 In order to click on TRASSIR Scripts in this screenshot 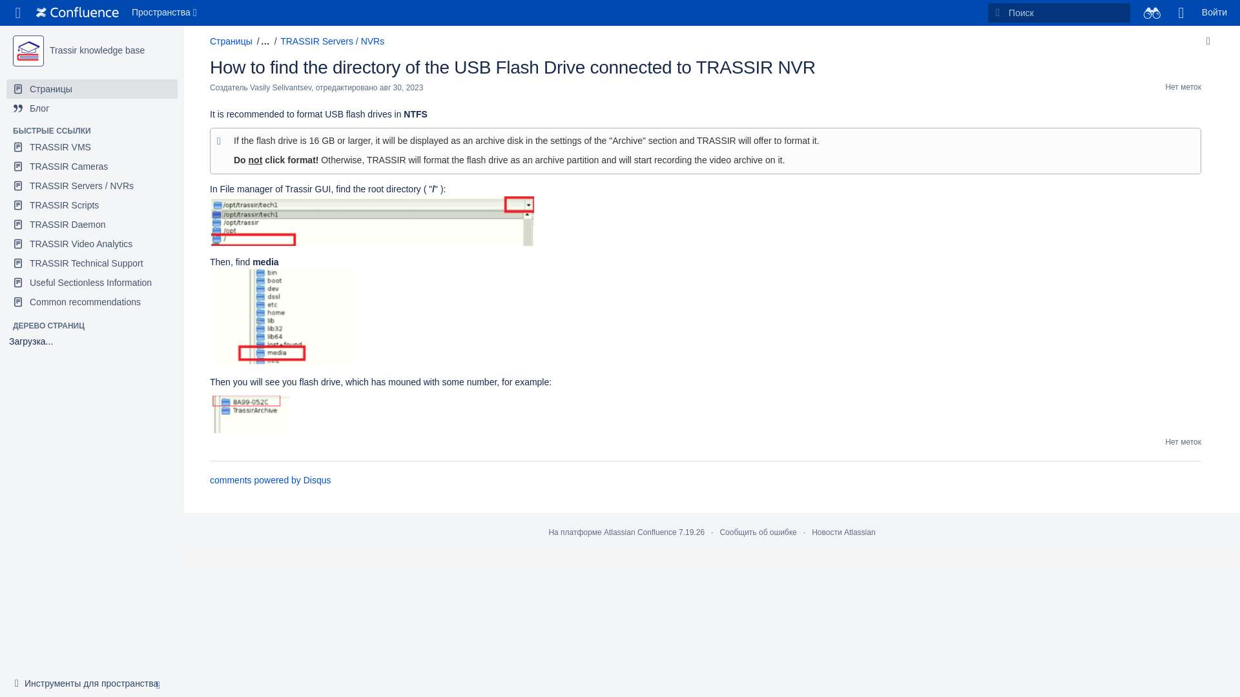, I will do `click(92, 205)`.